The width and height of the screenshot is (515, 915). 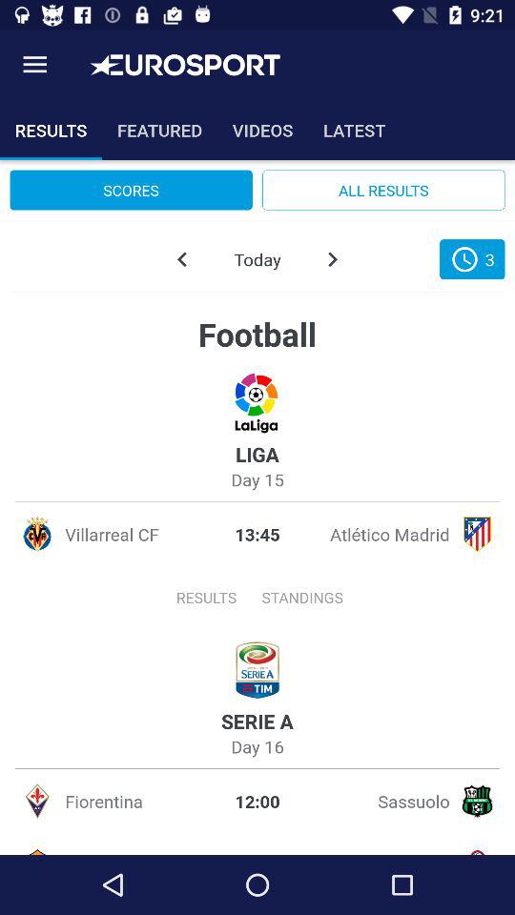 What do you see at coordinates (34, 65) in the screenshot?
I see `open the item above the results` at bounding box center [34, 65].